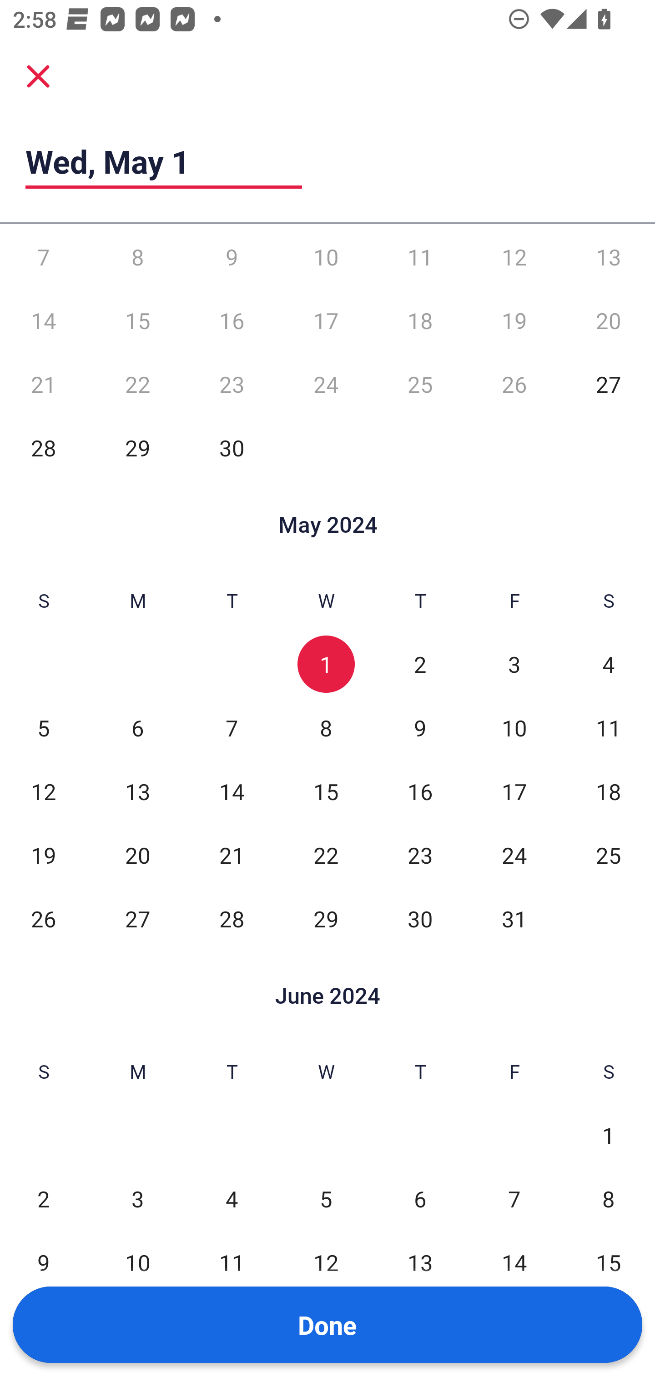 Image resolution: width=655 pixels, height=1382 pixels. Describe the element at coordinates (420, 855) in the screenshot. I see `23 Thu, May 23, Not Selected` at that location.